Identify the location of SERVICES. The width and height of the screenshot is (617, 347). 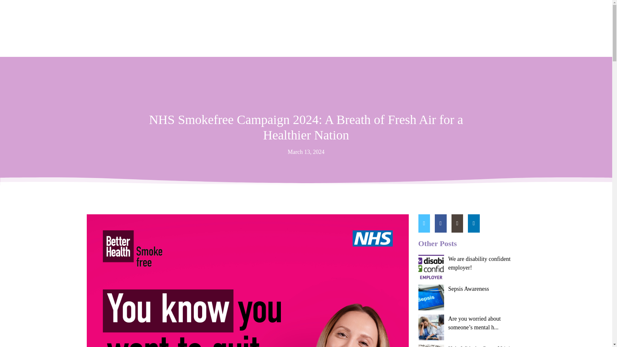
(357, 40).